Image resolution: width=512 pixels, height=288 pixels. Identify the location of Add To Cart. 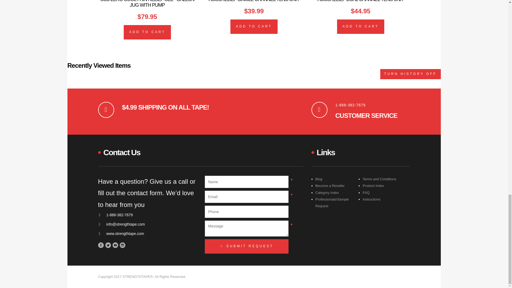
(147, 32).